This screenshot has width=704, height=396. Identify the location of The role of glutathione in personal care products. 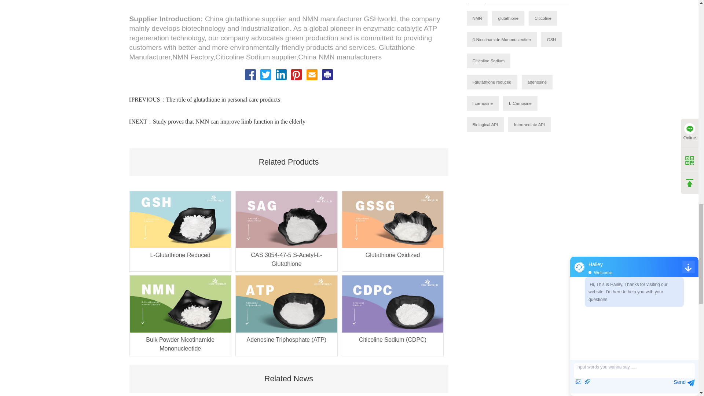
(223, 99).